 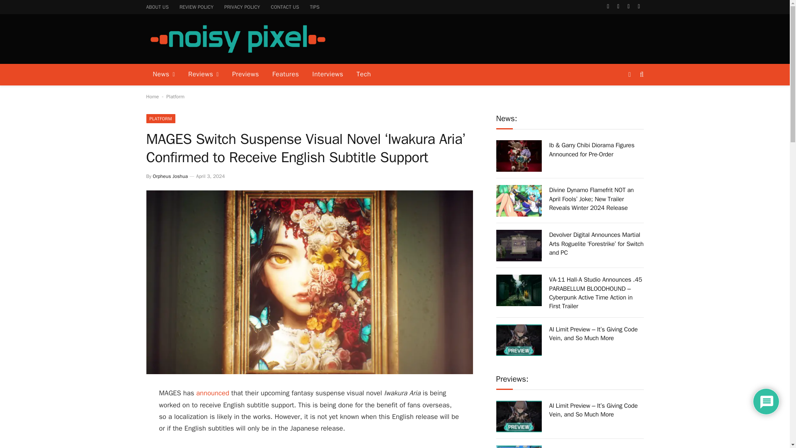 I want to click on Orpheus Joshua, so click(x=170, y=176).